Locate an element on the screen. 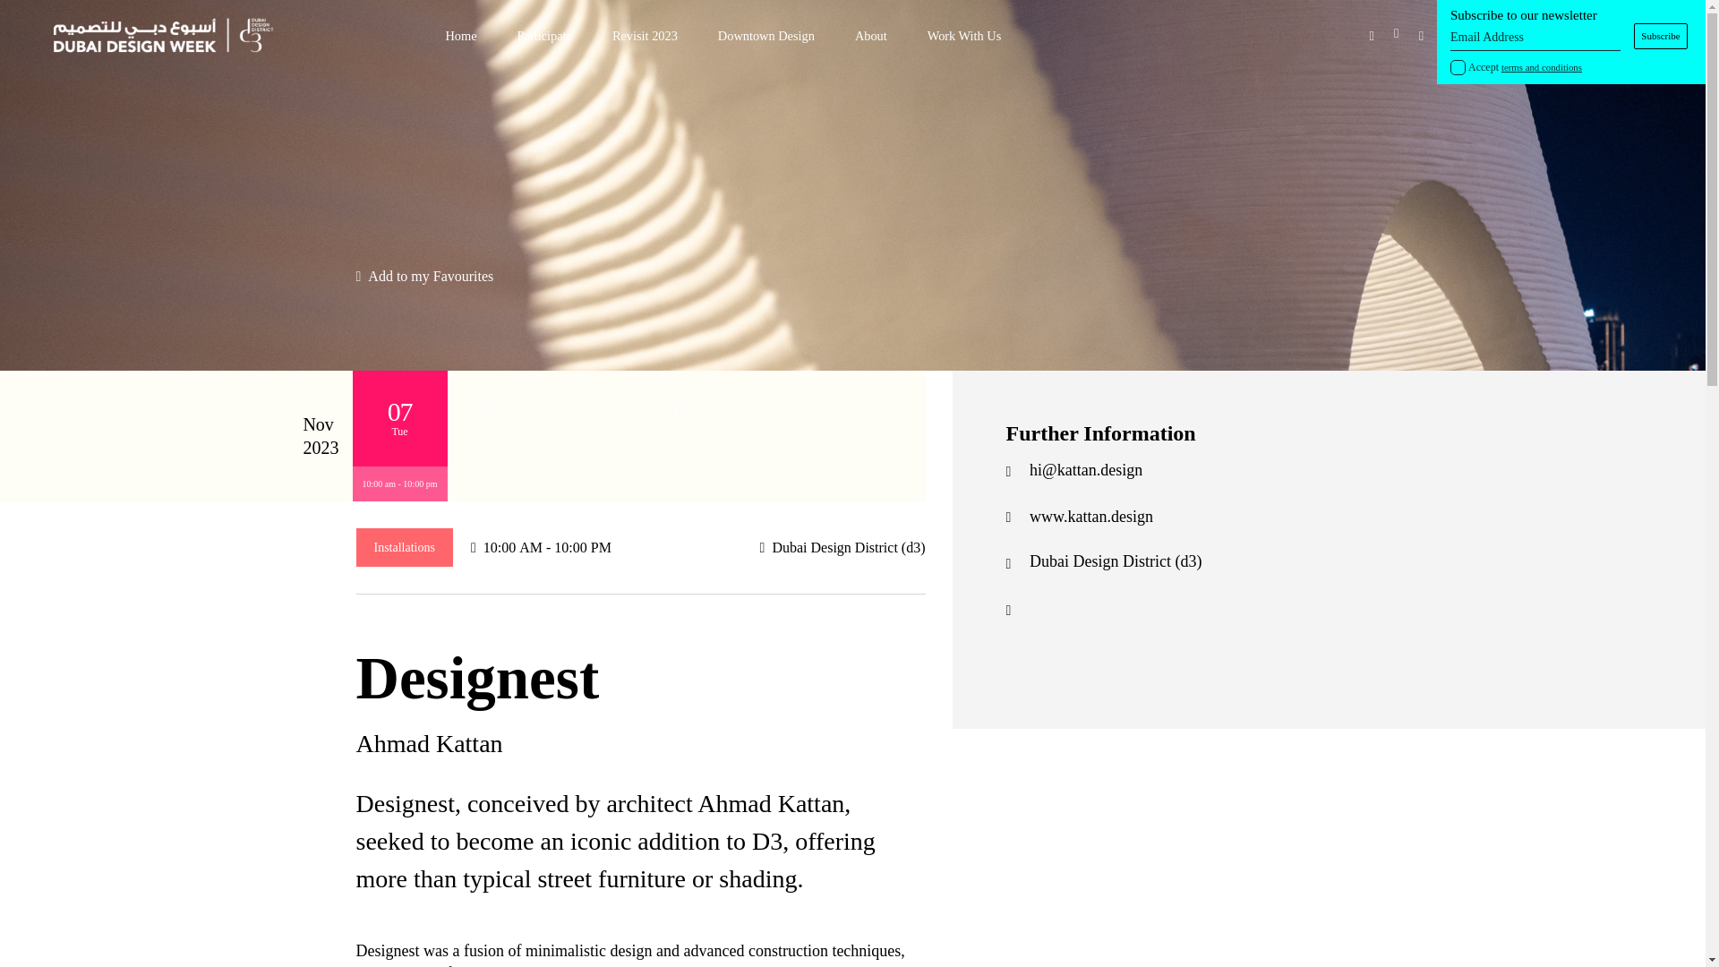  terms and conditions is located at coordinates (1541, 67).